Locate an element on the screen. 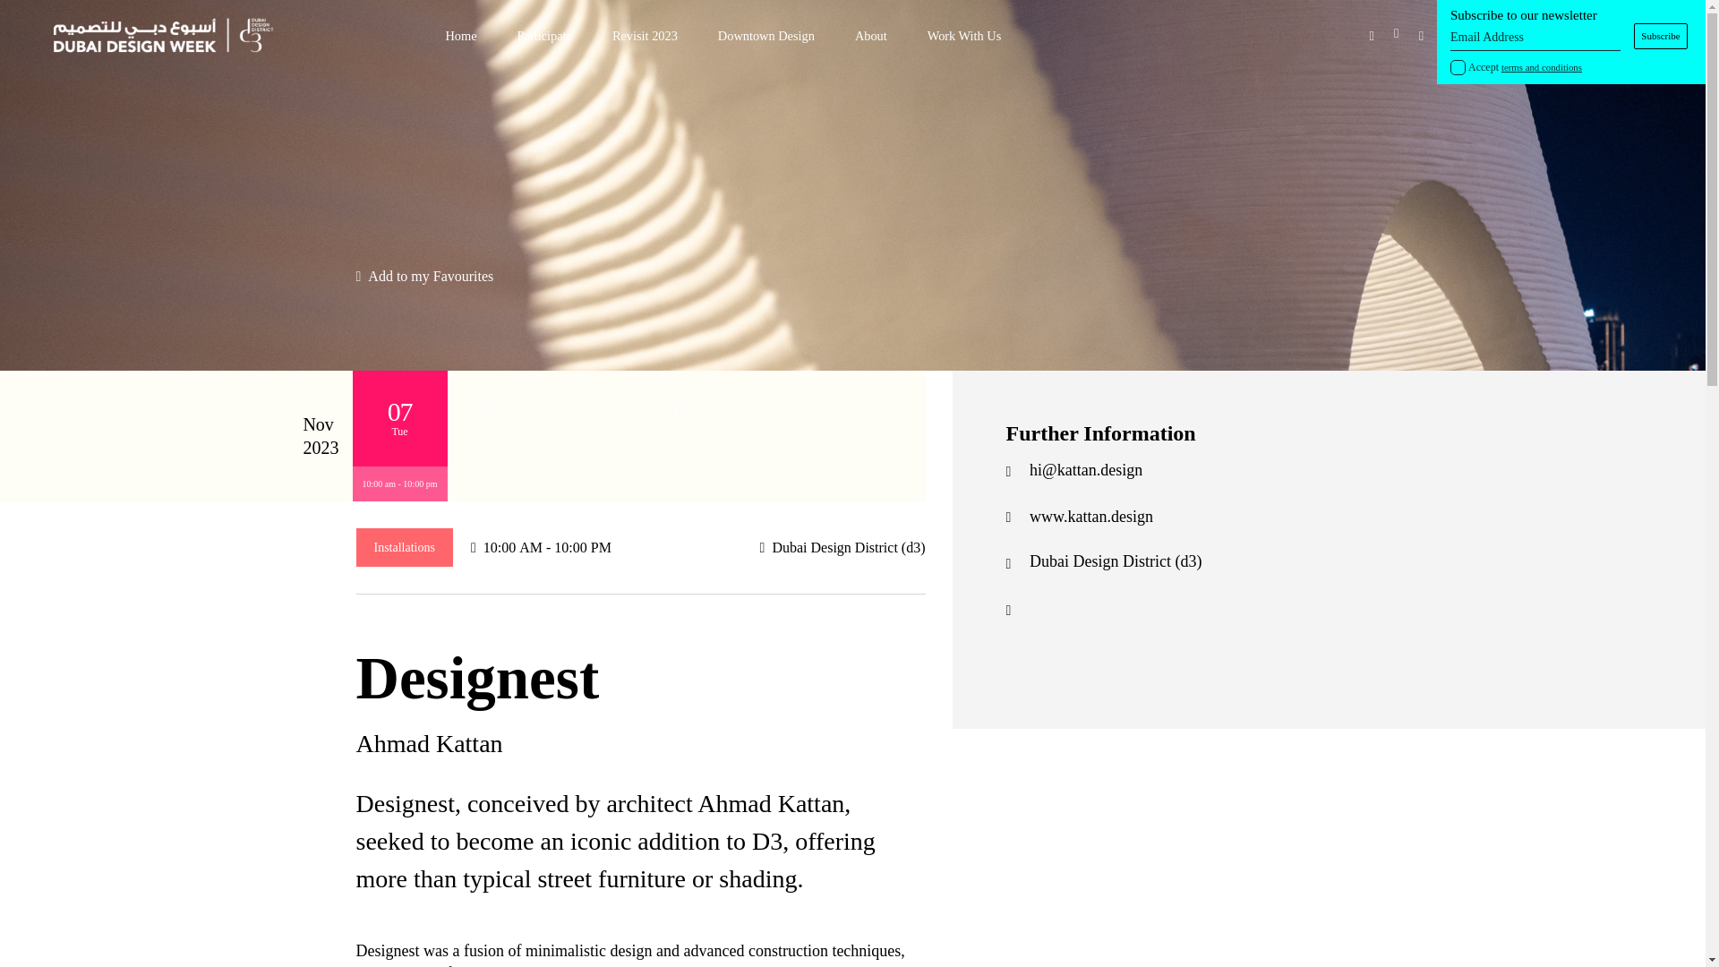  terms and conditions is located at coordinates (1541, 67).